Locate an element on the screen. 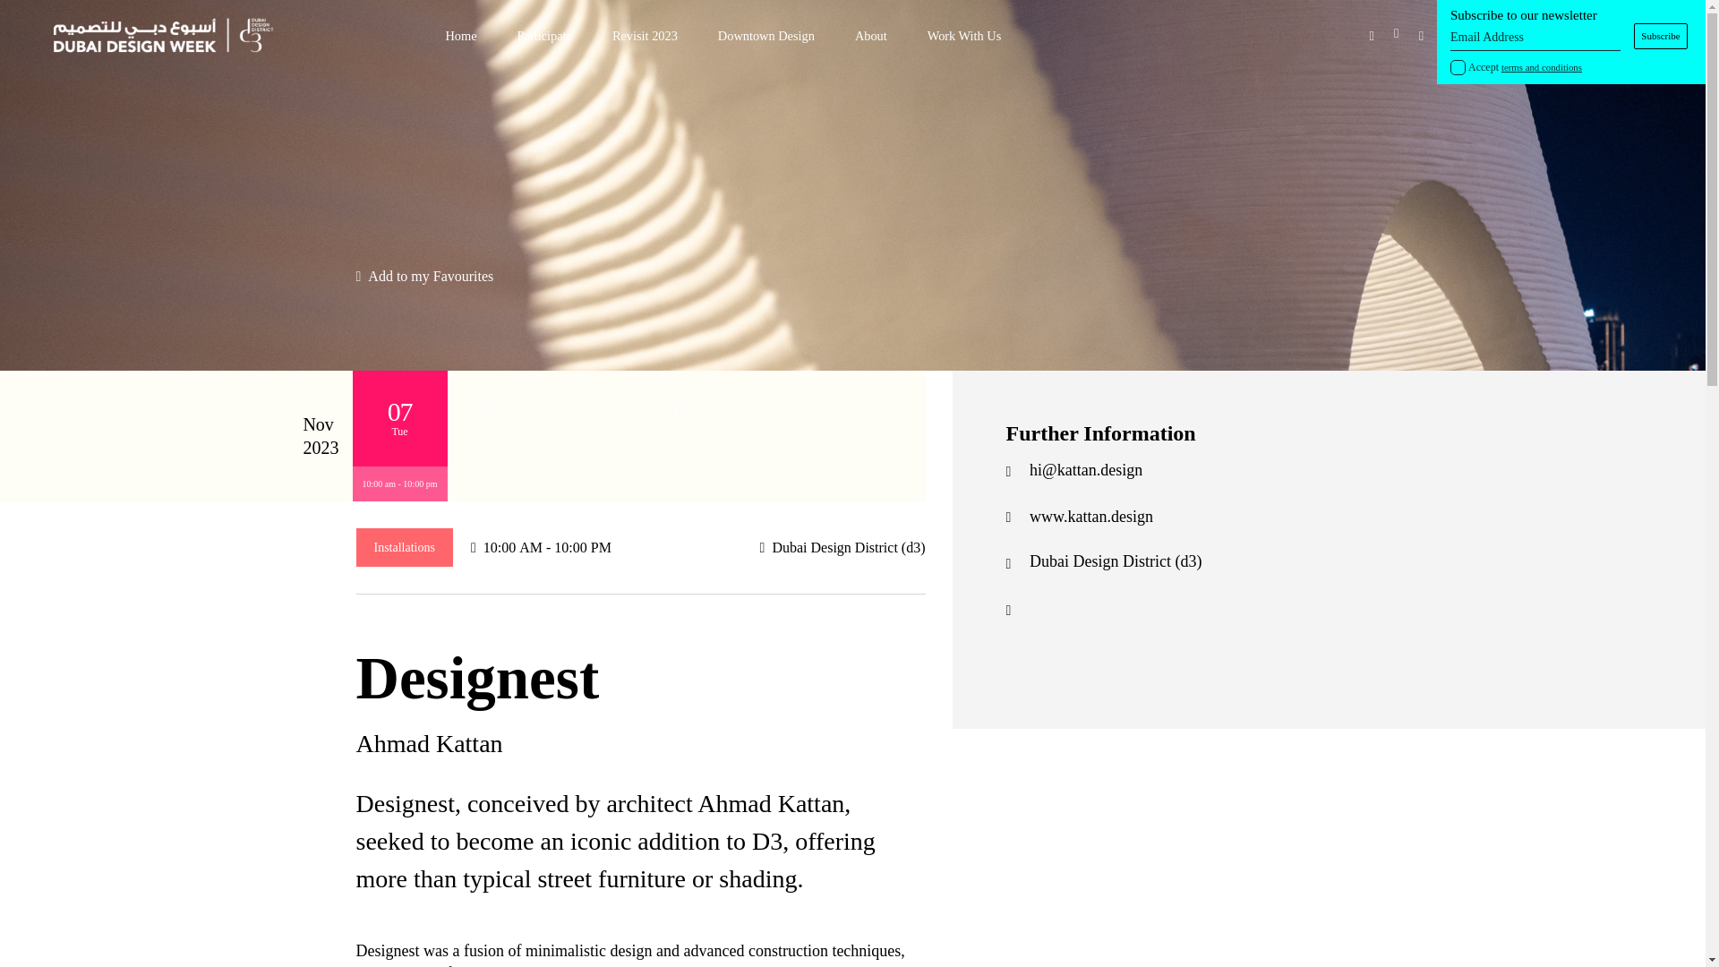  terms and conditions is located at coordinates (1541, 67).